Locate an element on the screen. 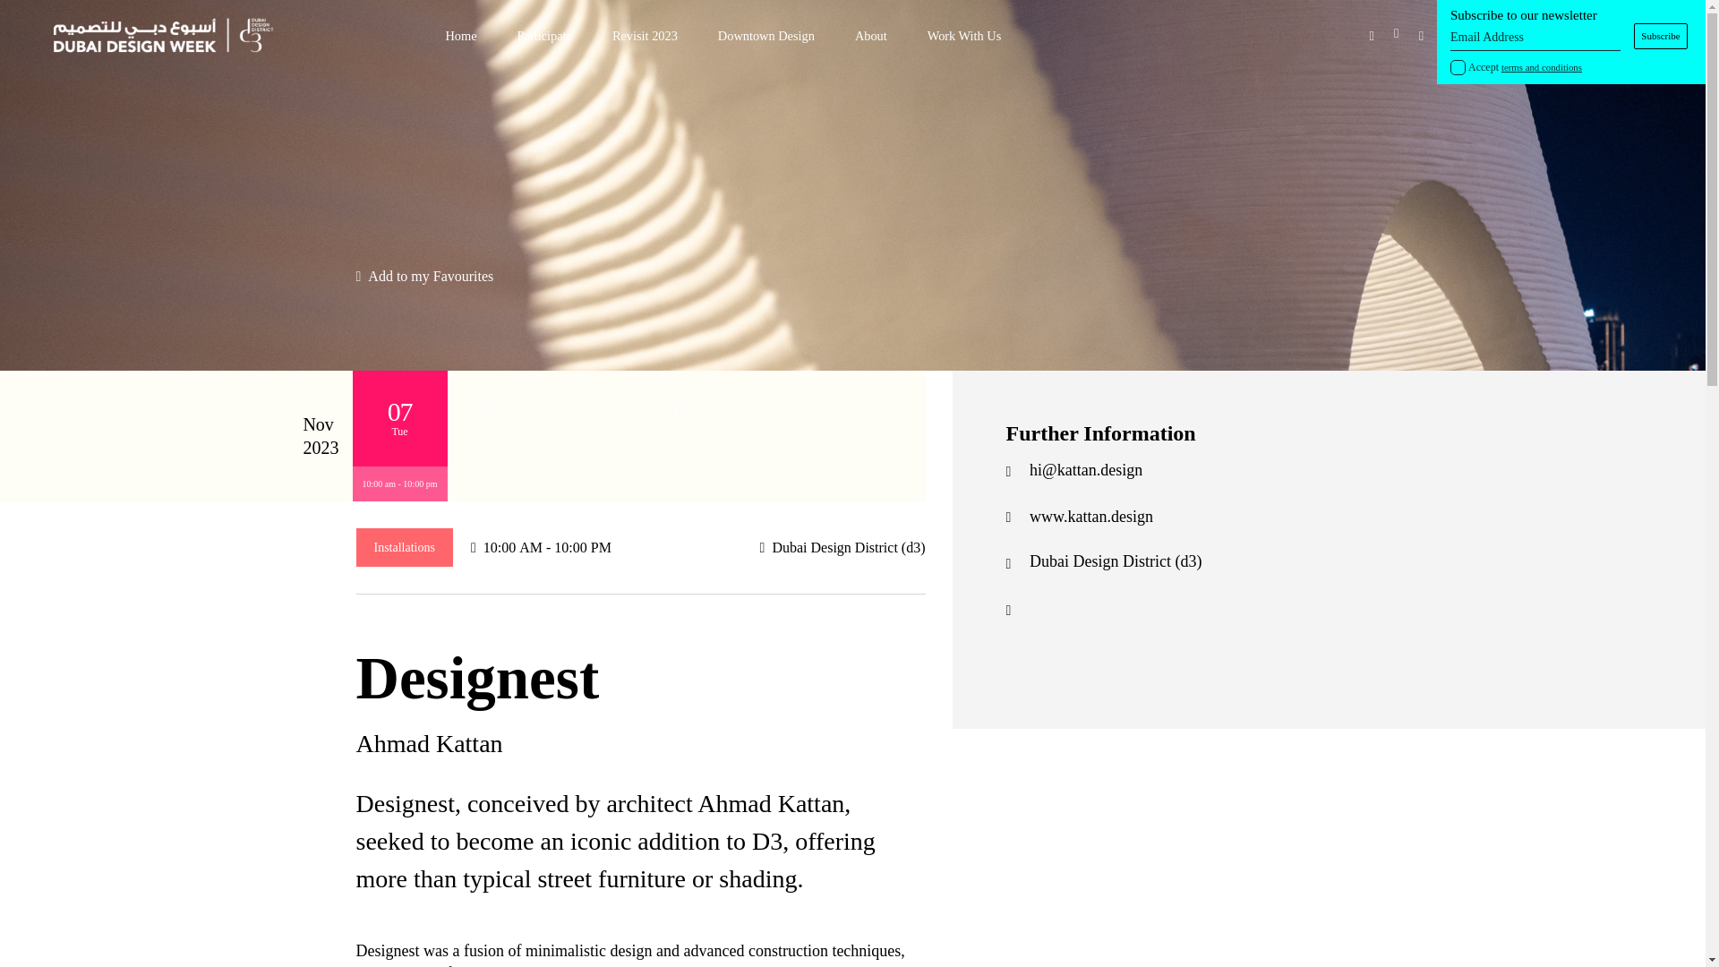  terms and conditions is located at coordinates (1541, 67).